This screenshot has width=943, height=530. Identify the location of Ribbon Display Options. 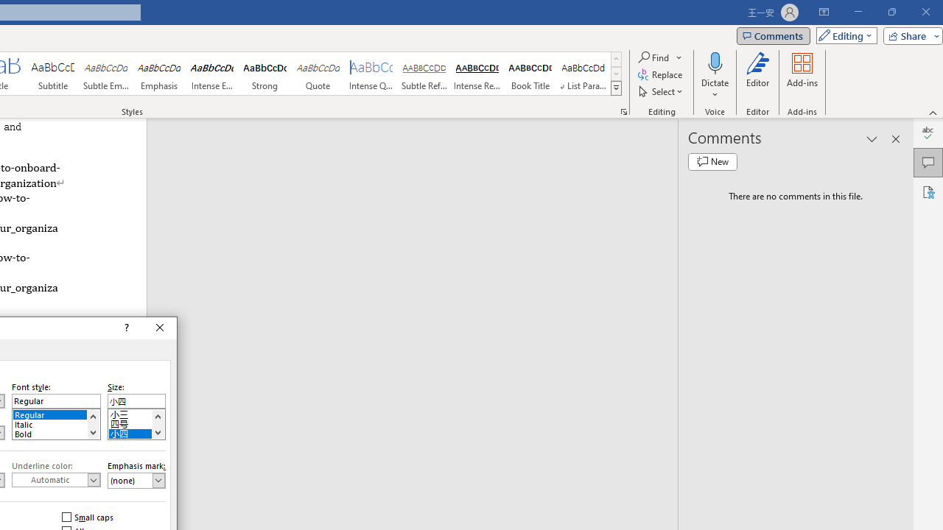
(824, 12).